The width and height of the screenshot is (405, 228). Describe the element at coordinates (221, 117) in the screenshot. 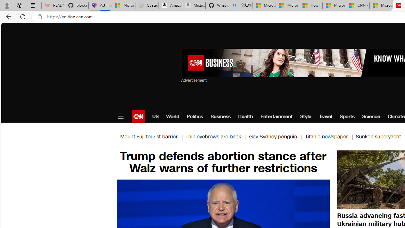

I see `Business` at that location.